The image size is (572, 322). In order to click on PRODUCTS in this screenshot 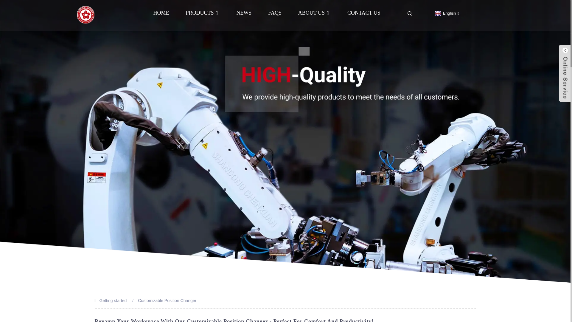, I will do `click(203, 13)`.